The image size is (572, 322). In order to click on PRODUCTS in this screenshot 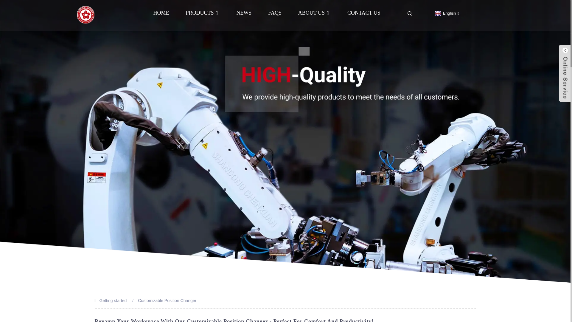, I will do `click(203, 13)`.